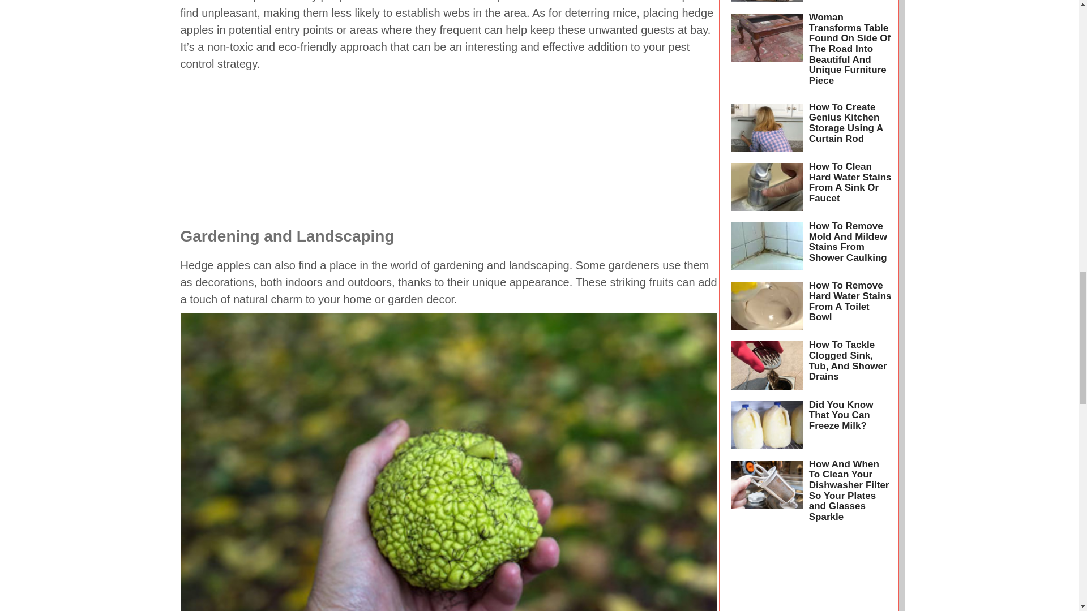 Image resolution: width=1087 pixels, height=611 pixels. Describe the element at coordinates (767, 53) in the screenshot. I see `Read more` at that location.